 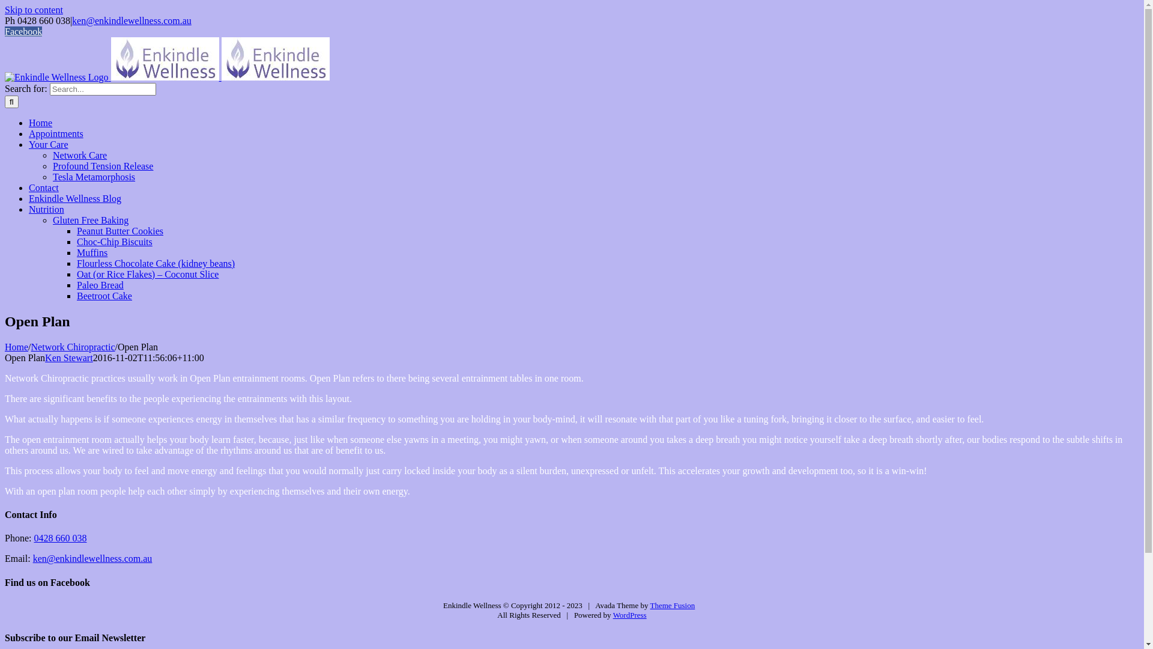 What do you see at coordinates (115, 242) in the screenshot?
I see `Choc-Chip Biscuits` at bounding box center [115, 242].